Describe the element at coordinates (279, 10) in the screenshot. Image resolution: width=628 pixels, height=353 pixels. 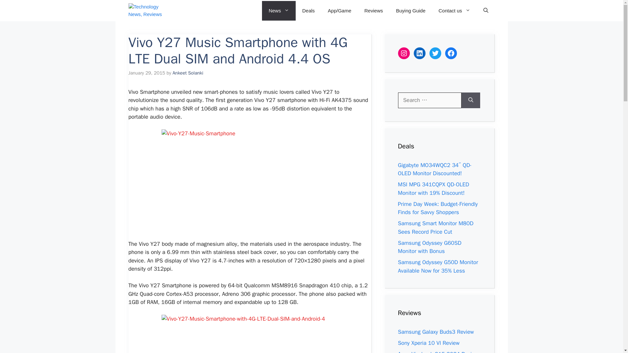
I see `News` at that location.